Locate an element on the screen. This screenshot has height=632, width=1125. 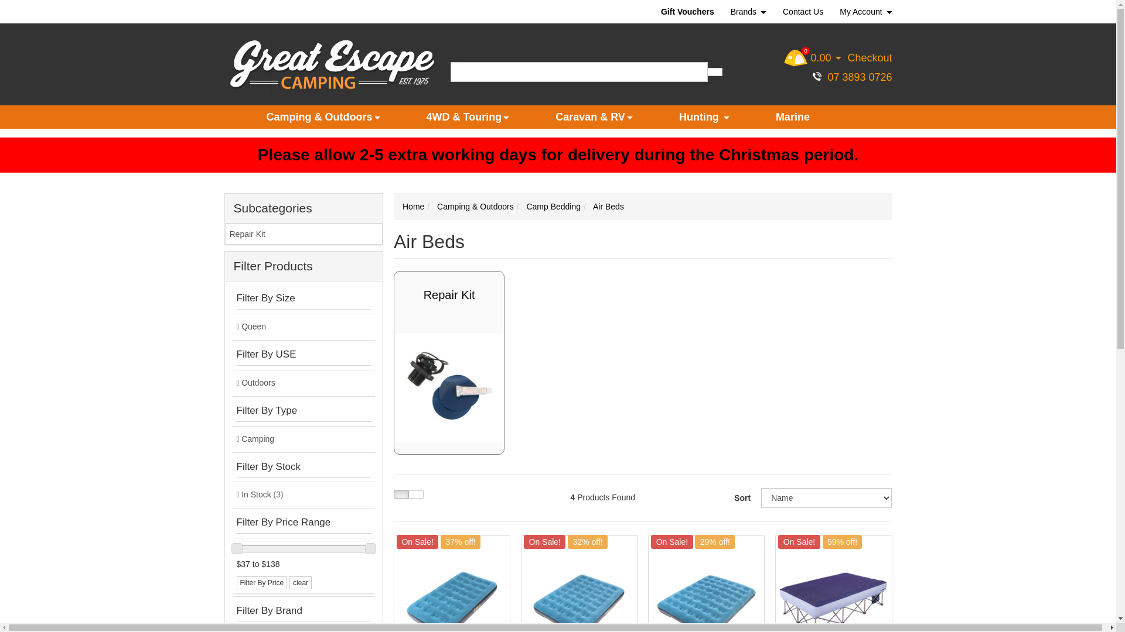
Brands is located at coordinates (749, 12).